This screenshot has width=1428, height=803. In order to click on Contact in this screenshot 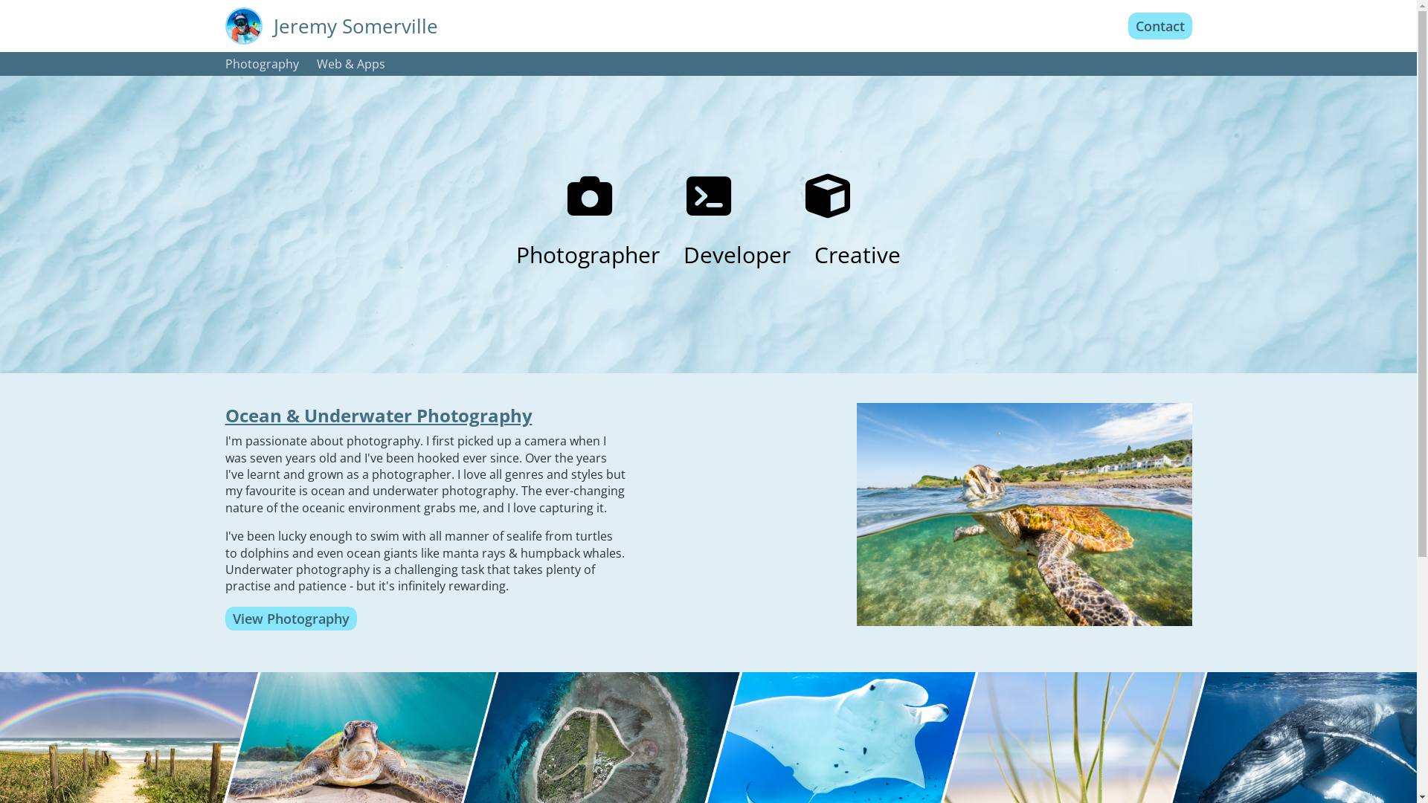, I will do `click(1160, 26)`.